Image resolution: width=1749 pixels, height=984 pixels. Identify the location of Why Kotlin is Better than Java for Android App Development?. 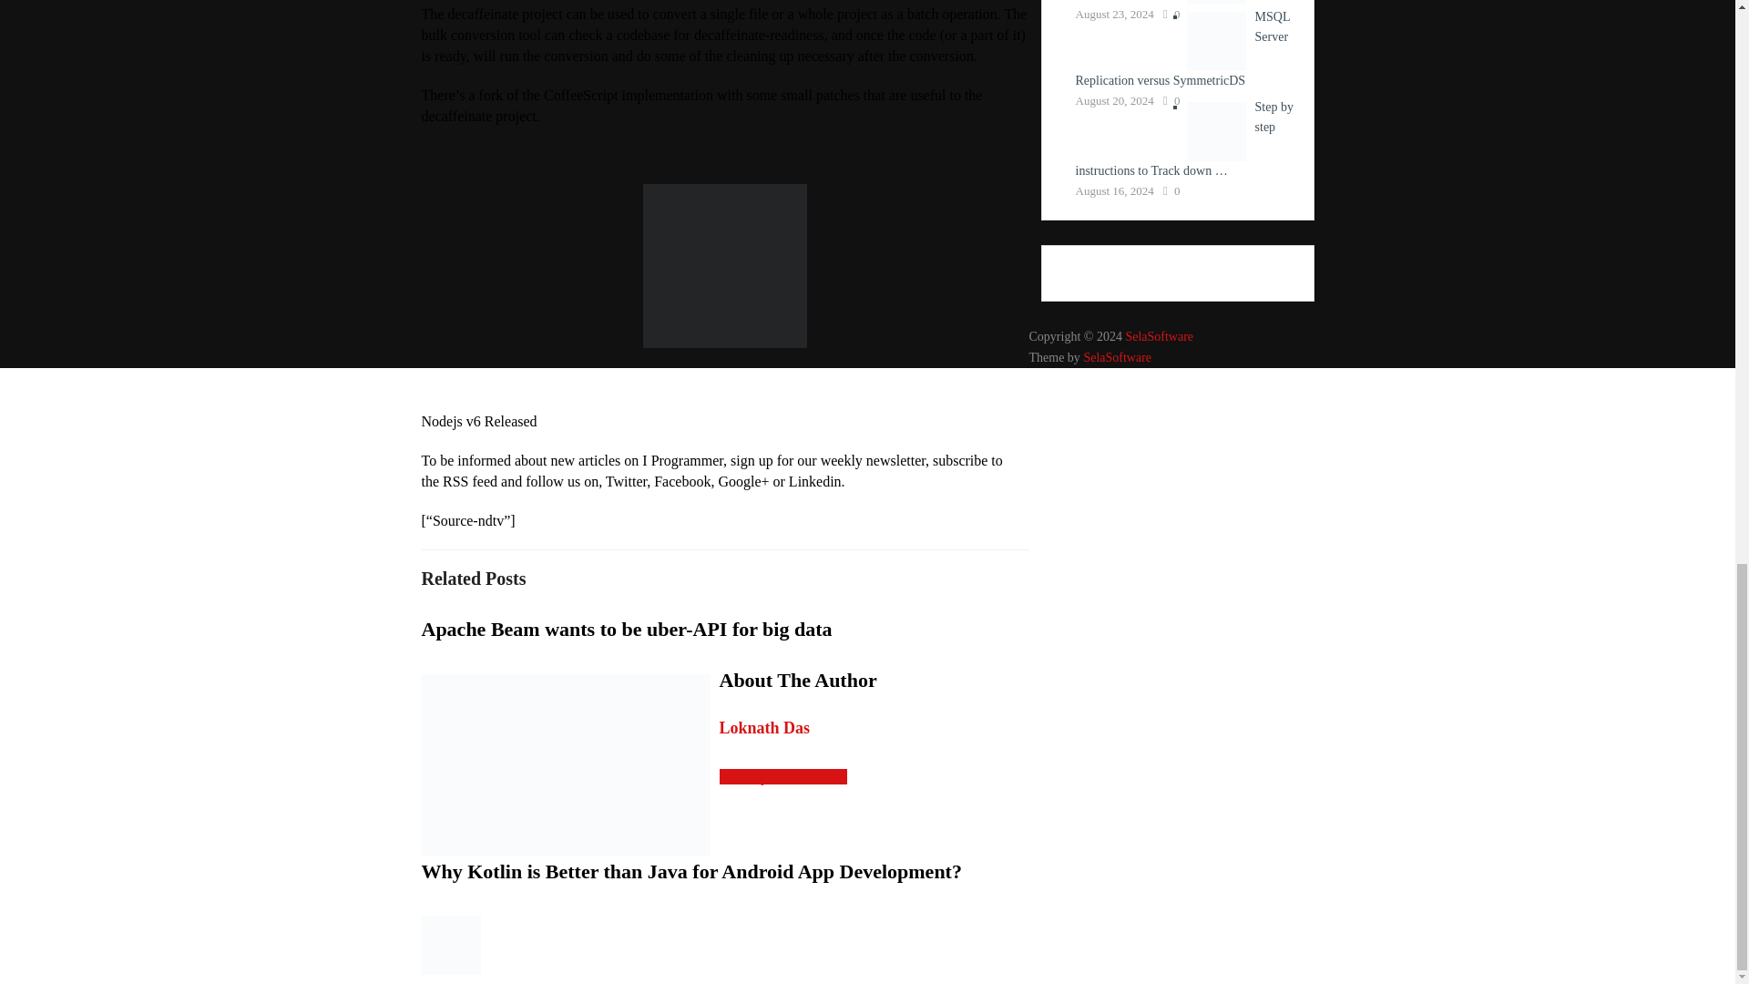
(690, 871).